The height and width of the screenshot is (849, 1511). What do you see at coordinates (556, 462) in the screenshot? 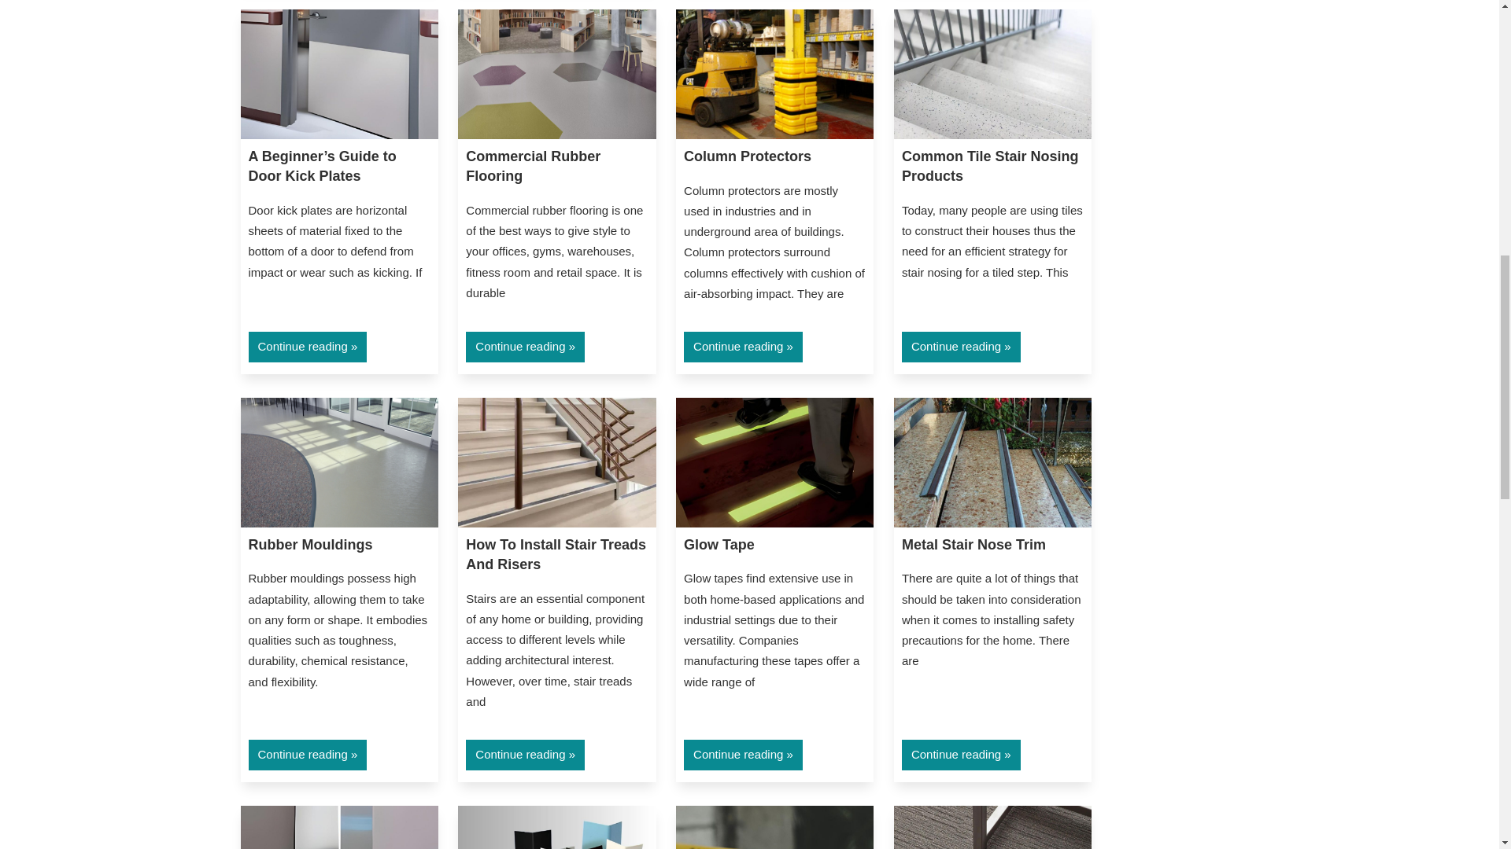
I see `How To Install Stair Treads And Risers 27` at bounding box center [556, 462].